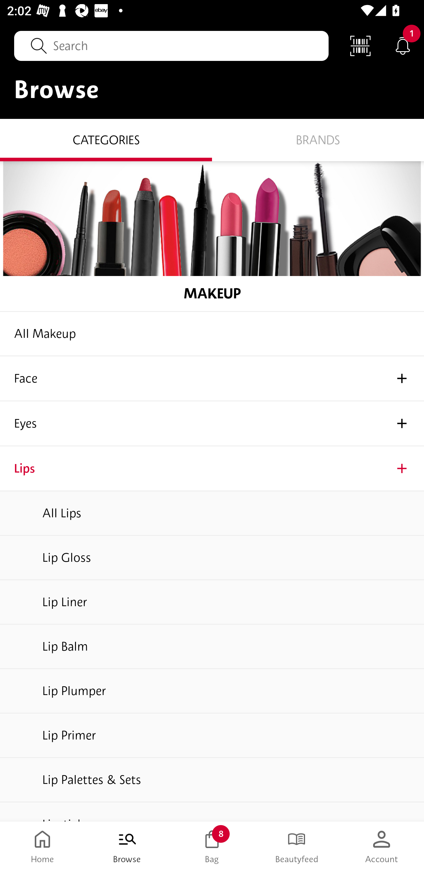 The width and height of the screenshot is (424, 871). I want to click on Scan Code, so click(360, 45).